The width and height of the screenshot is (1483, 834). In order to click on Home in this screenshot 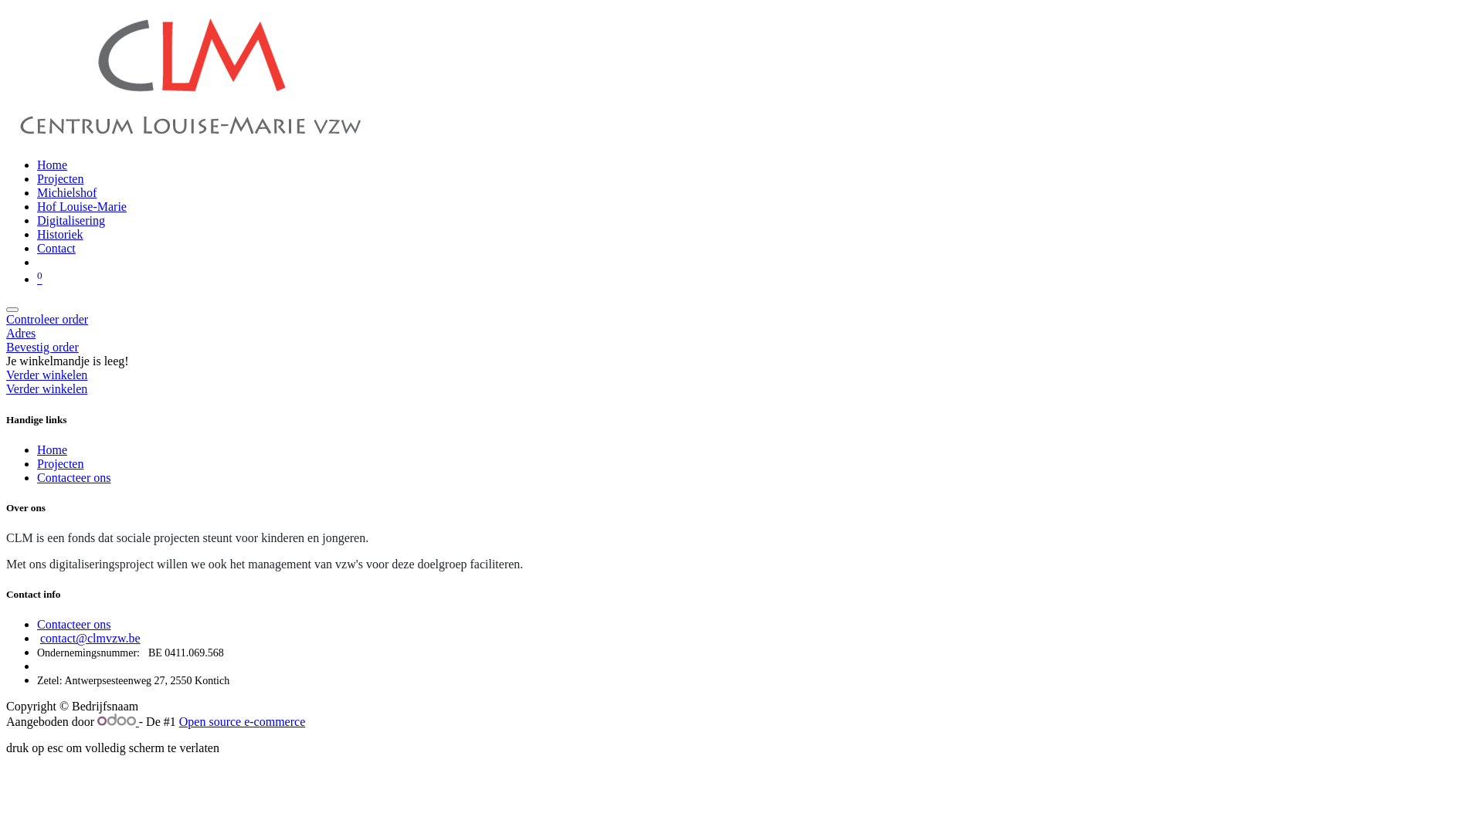, I will do `click(53, 449)`.